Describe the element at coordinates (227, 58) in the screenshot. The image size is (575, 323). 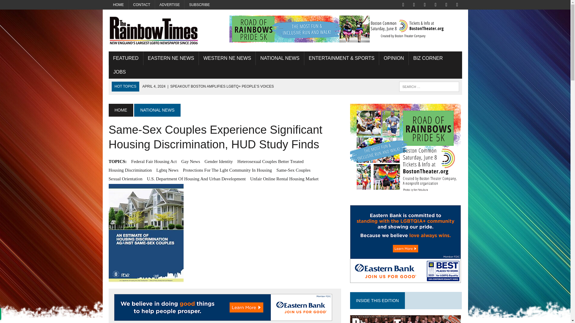
I see `WESTERN NE NEWS` at that location.